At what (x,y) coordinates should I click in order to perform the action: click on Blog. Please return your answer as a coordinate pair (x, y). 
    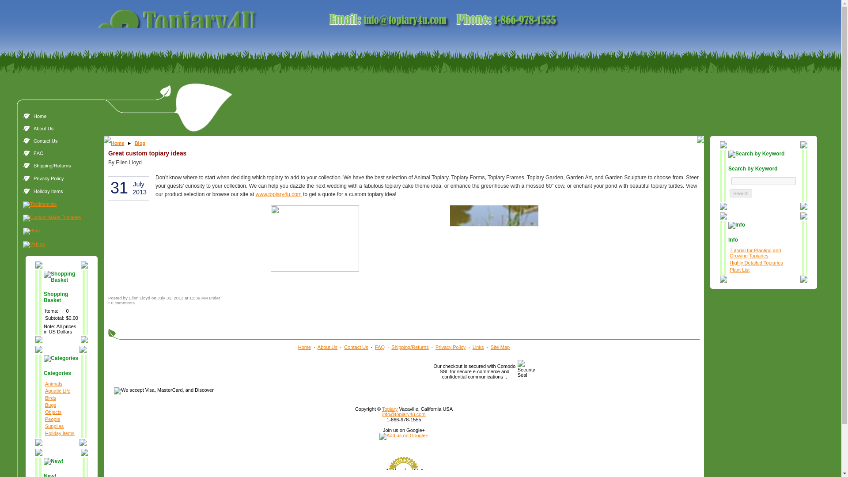
    Looking at the image, I should click on (140, 143).